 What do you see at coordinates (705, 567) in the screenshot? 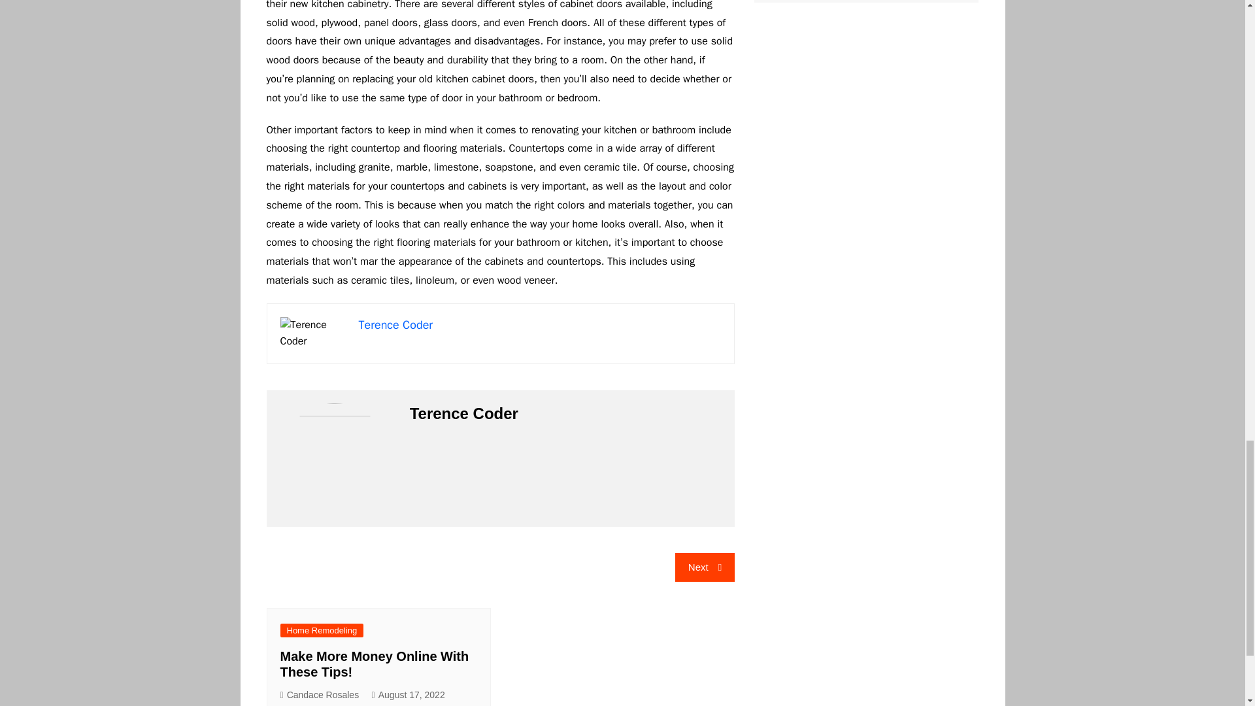
I see `Next` at bounding box center [705, 567].